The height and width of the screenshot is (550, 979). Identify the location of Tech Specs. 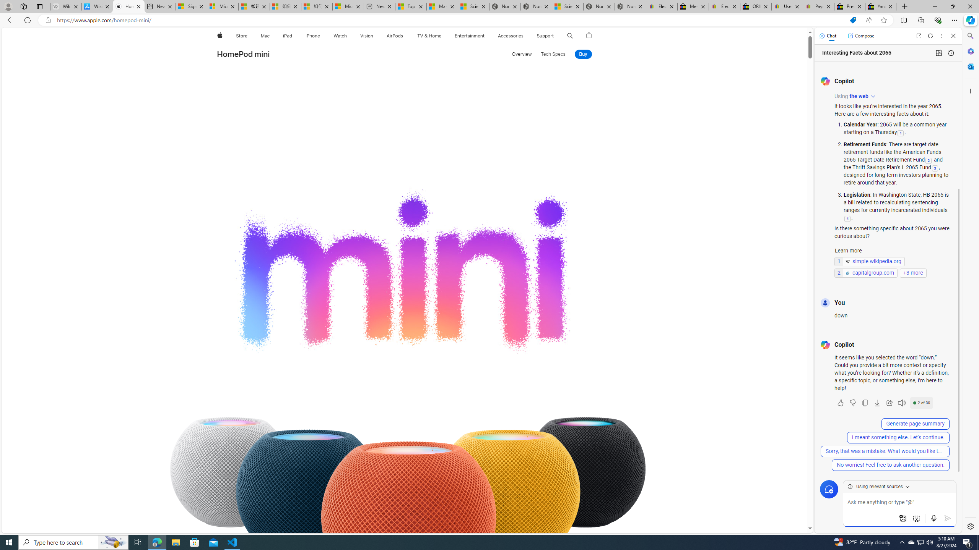
(553, 54).